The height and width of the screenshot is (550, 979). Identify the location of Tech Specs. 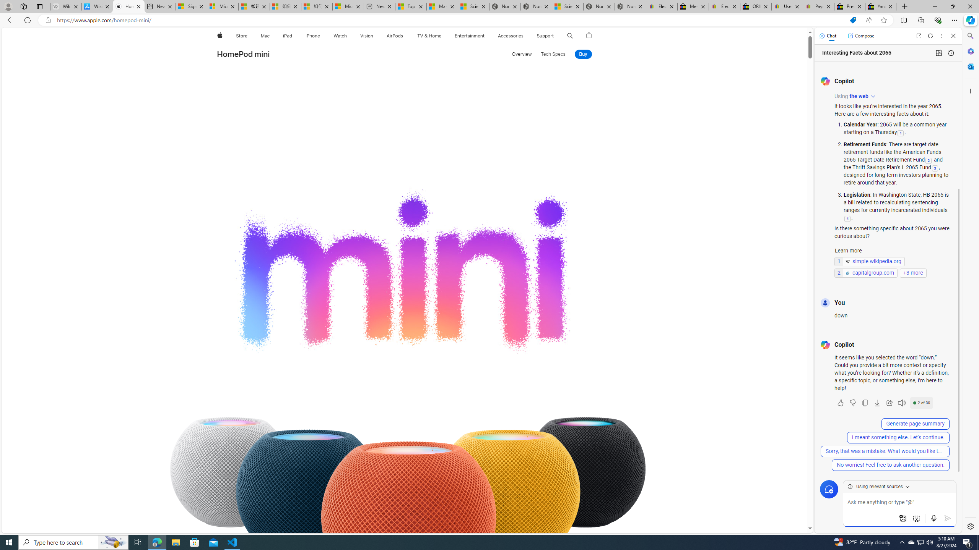
(553, 54).